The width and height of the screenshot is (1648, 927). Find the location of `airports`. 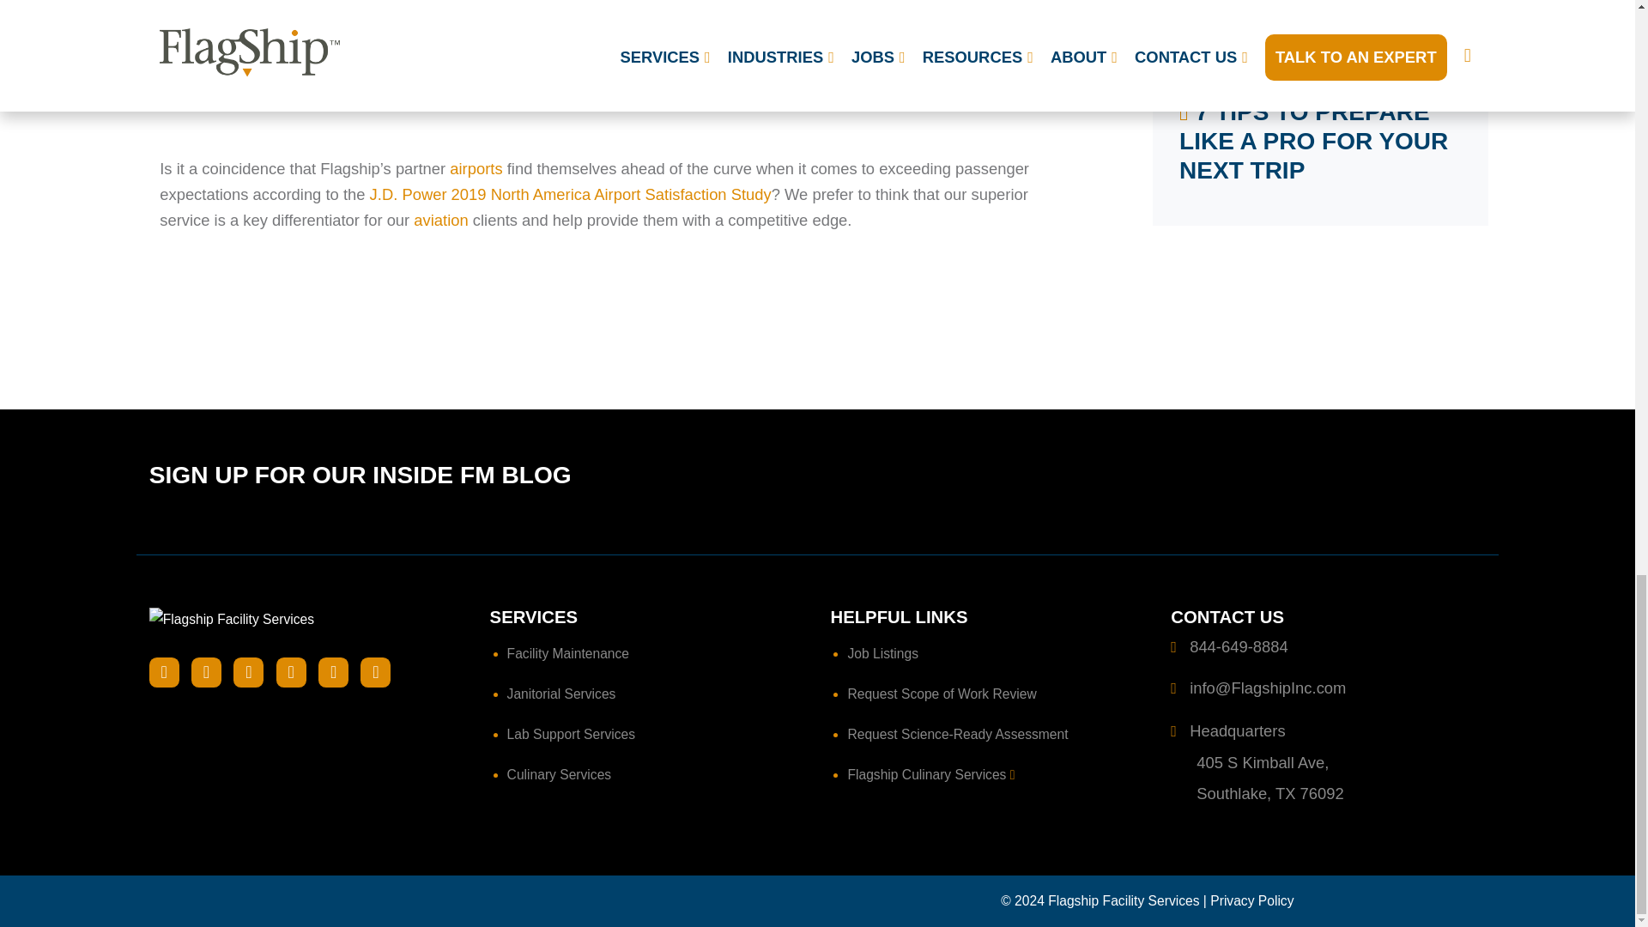

airports is located at coordinates (476, 168).